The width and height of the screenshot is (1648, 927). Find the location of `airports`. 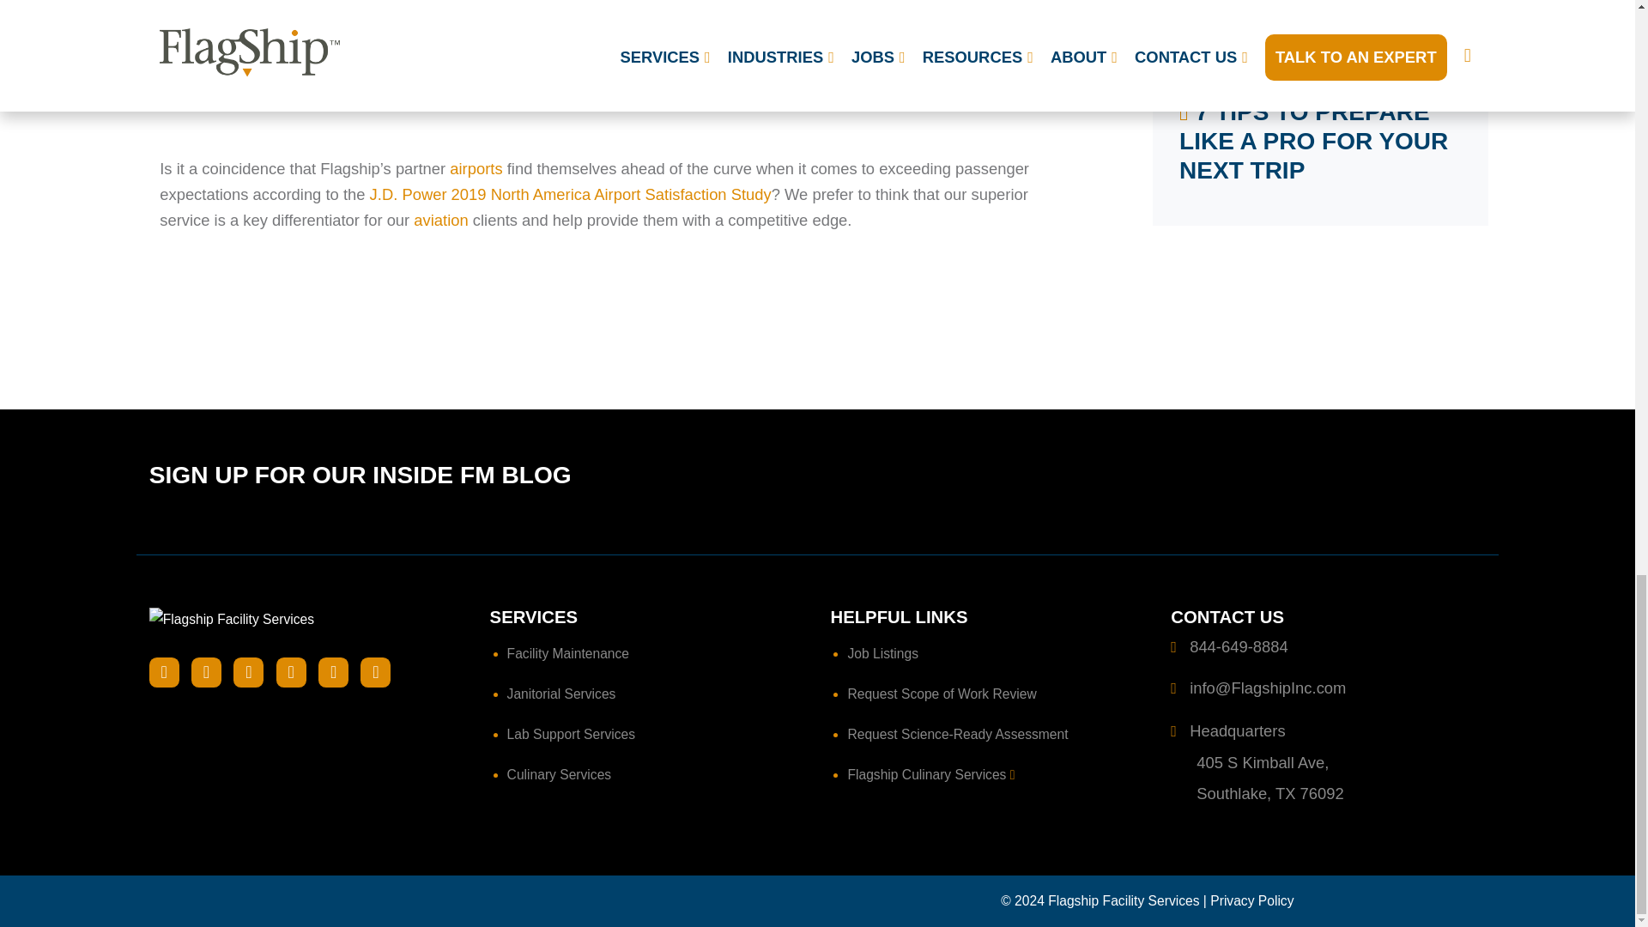

airports is located at coordinates (476, 168).